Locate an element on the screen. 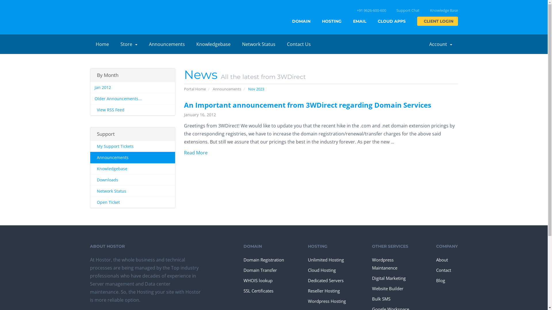 Image resolution: width=552 pixels, height=310 pixels. Domain Transfer is located at coordinates (260, 270).